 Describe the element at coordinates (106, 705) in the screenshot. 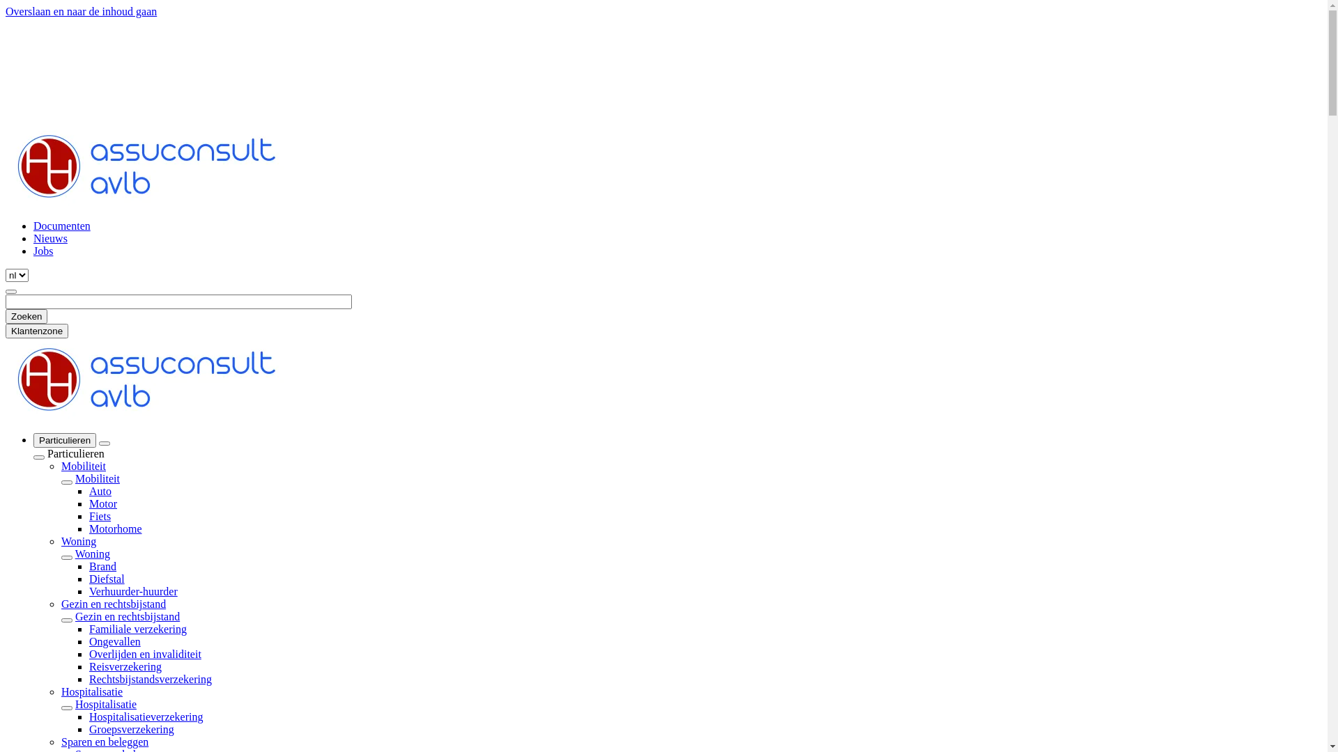

I see `Hospitalisatie` at that location.